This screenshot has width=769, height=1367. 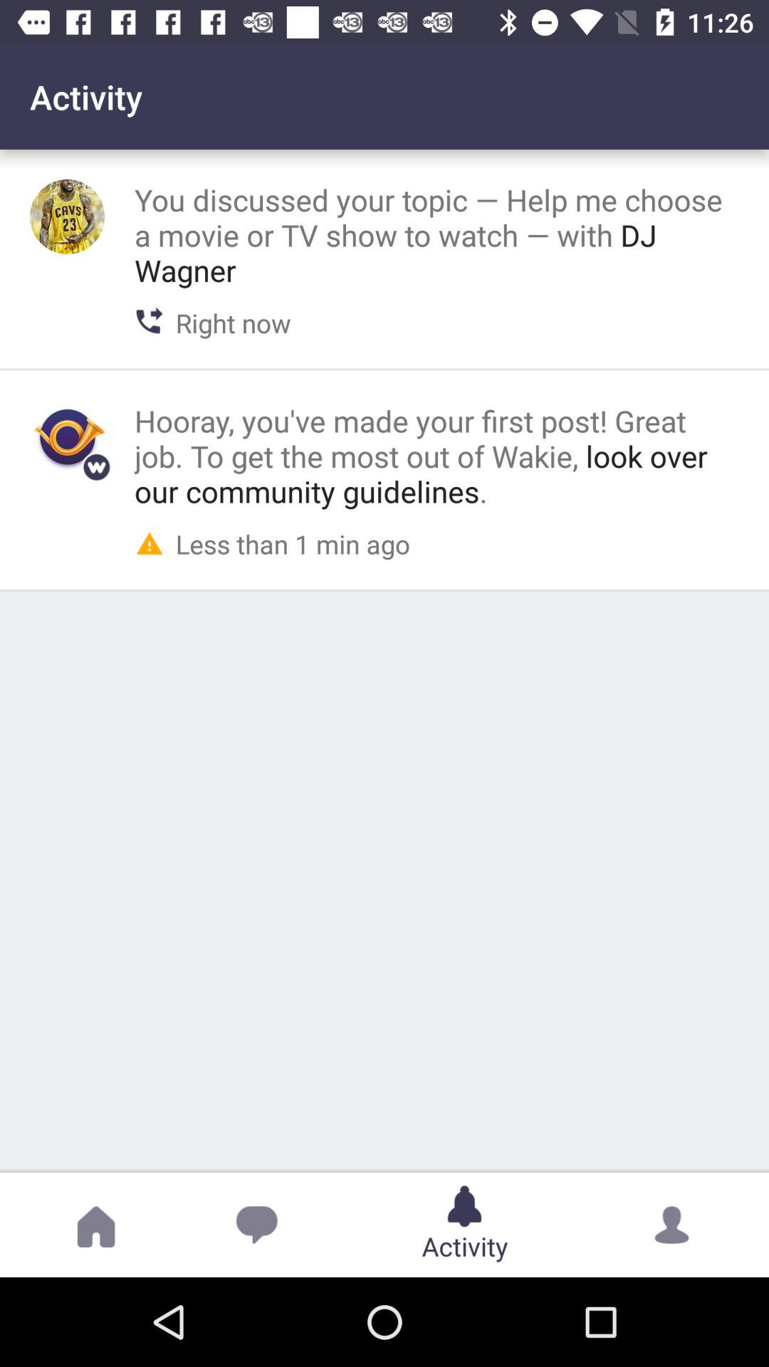 What do you see at coordinates (67, 437) in the screenshot?
I see `activity icon` at bounding box center [67, 437].